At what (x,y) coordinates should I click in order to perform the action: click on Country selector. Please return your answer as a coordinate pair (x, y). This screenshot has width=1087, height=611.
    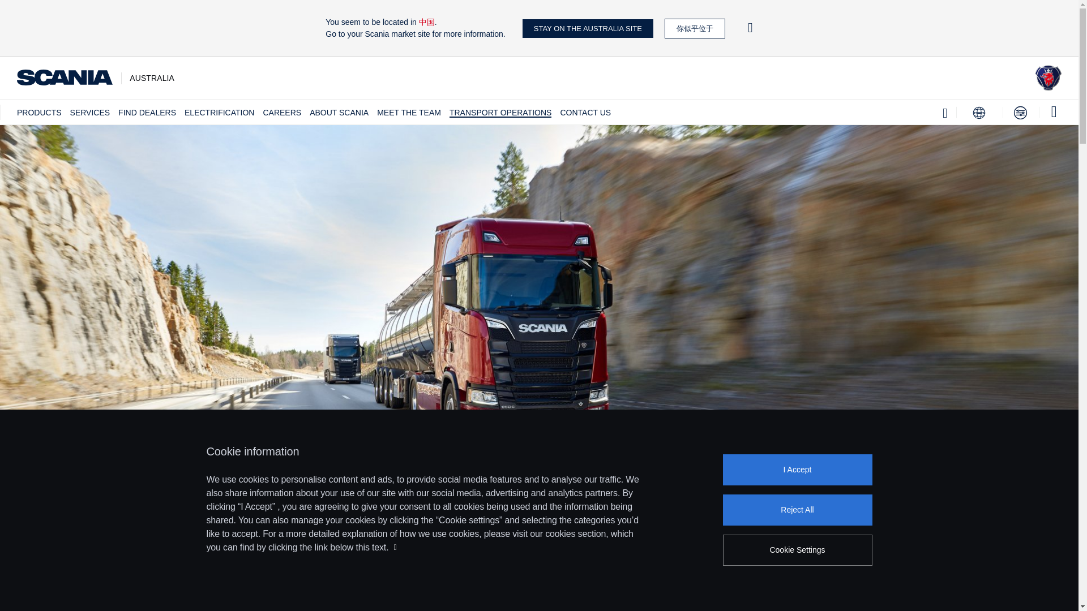
    Looking at the image, I should click on (979, 113).